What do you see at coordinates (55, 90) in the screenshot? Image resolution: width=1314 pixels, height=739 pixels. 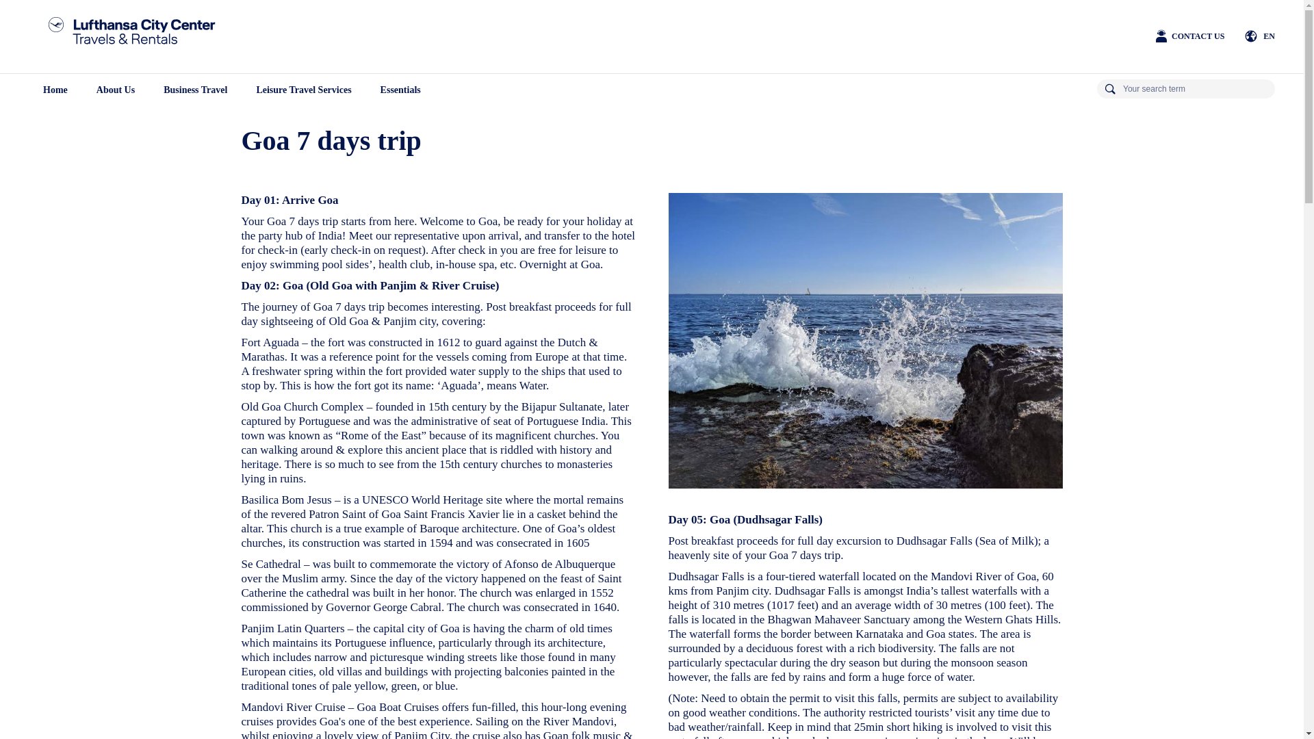 I see `Home` at bounding box center [55, 90].